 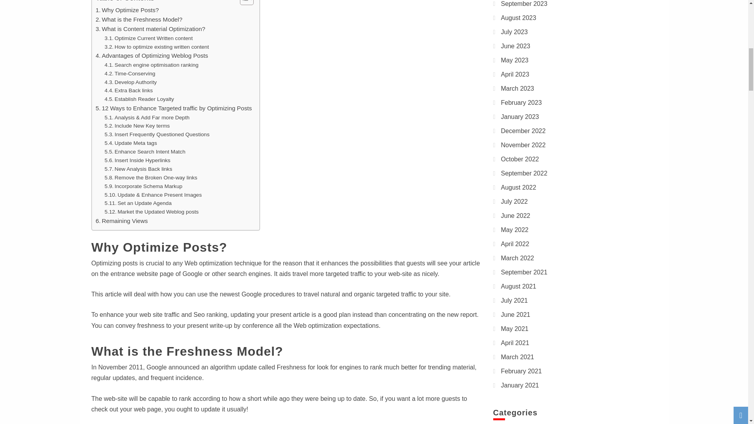 What do you see at coordinates (151, 65) in the screenshot?
I see `Search engine optimisation ranking` at bounding box center [151, 65].